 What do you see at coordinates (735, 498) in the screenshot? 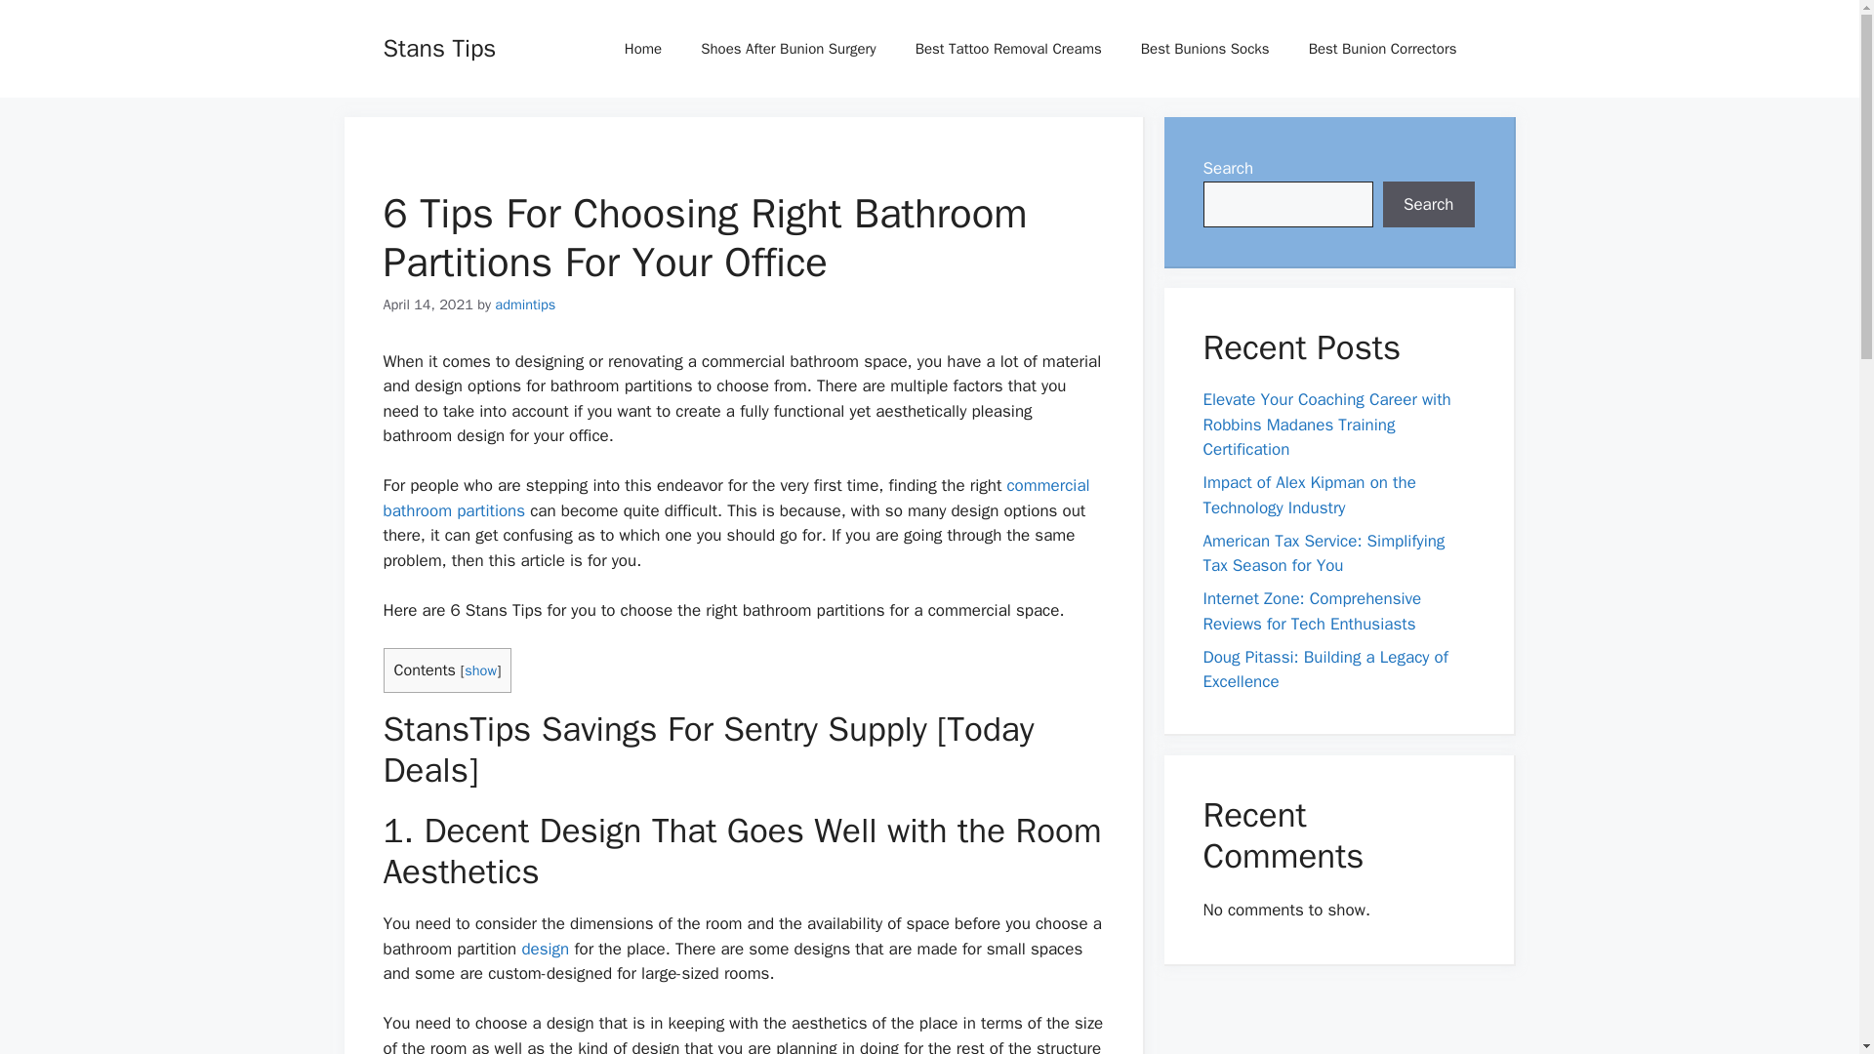
I see `commercial bathroom partitions` at bounding box center [735, 498].